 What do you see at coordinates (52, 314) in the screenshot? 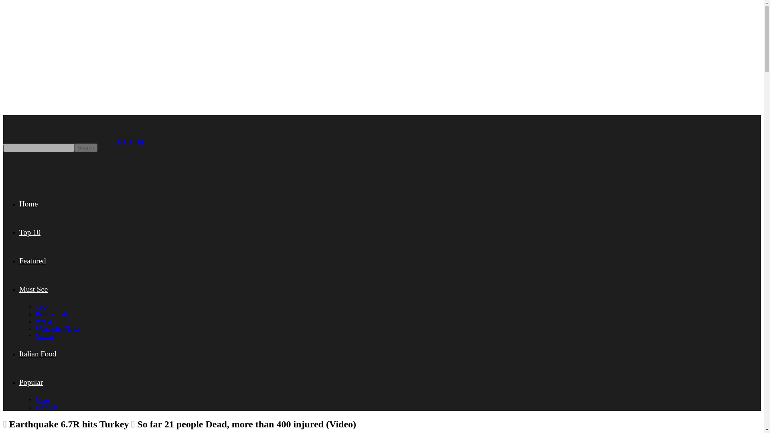
I see `Best Of Italy` at bounding box center [52, 314].